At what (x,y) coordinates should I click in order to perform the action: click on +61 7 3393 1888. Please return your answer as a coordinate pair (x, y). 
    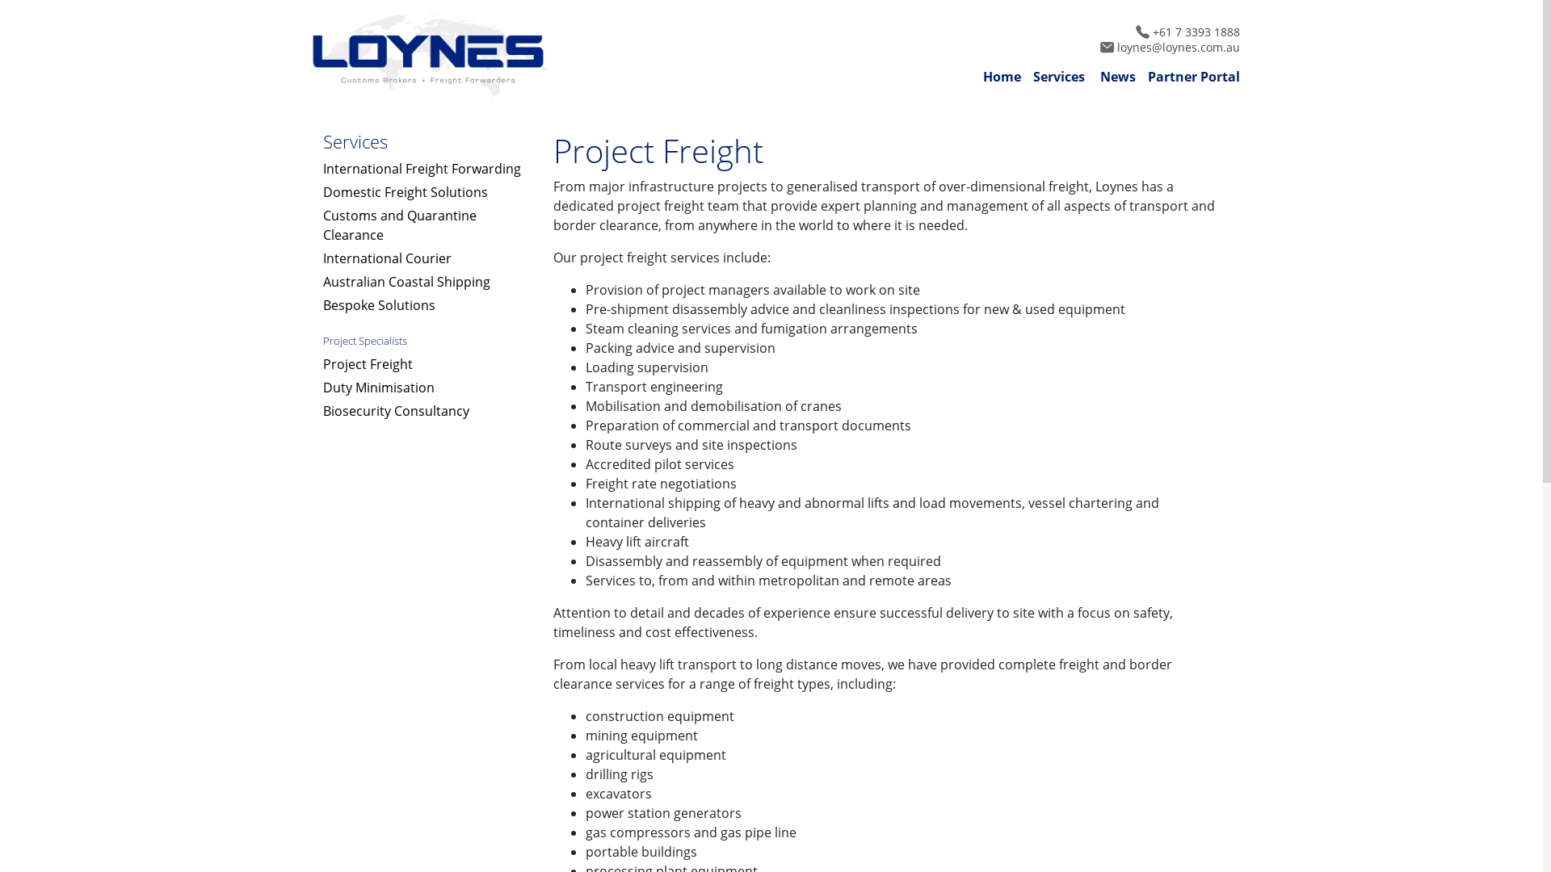
    Looking at the image, I should click on (1117, 32).